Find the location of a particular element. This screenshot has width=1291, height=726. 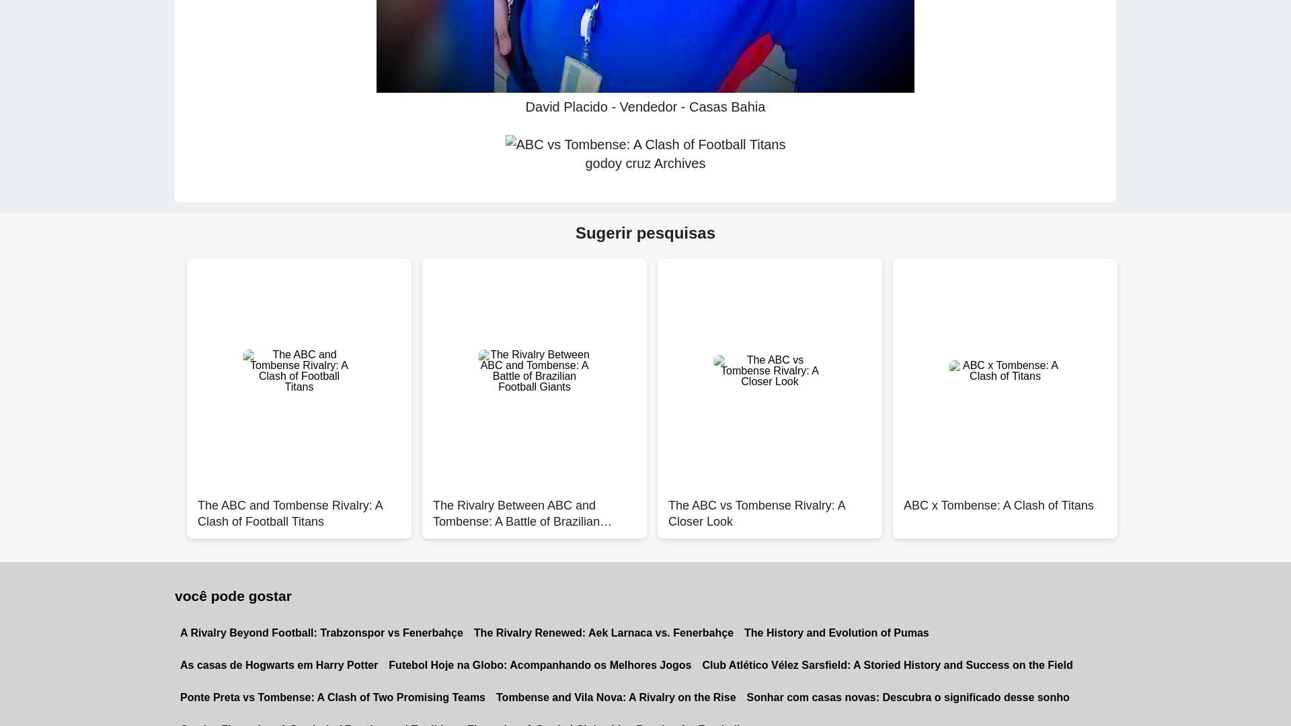

Futebol Hoje na Globo: Acompanhando os Melhores Jogos is located at coordinates (540, 665).